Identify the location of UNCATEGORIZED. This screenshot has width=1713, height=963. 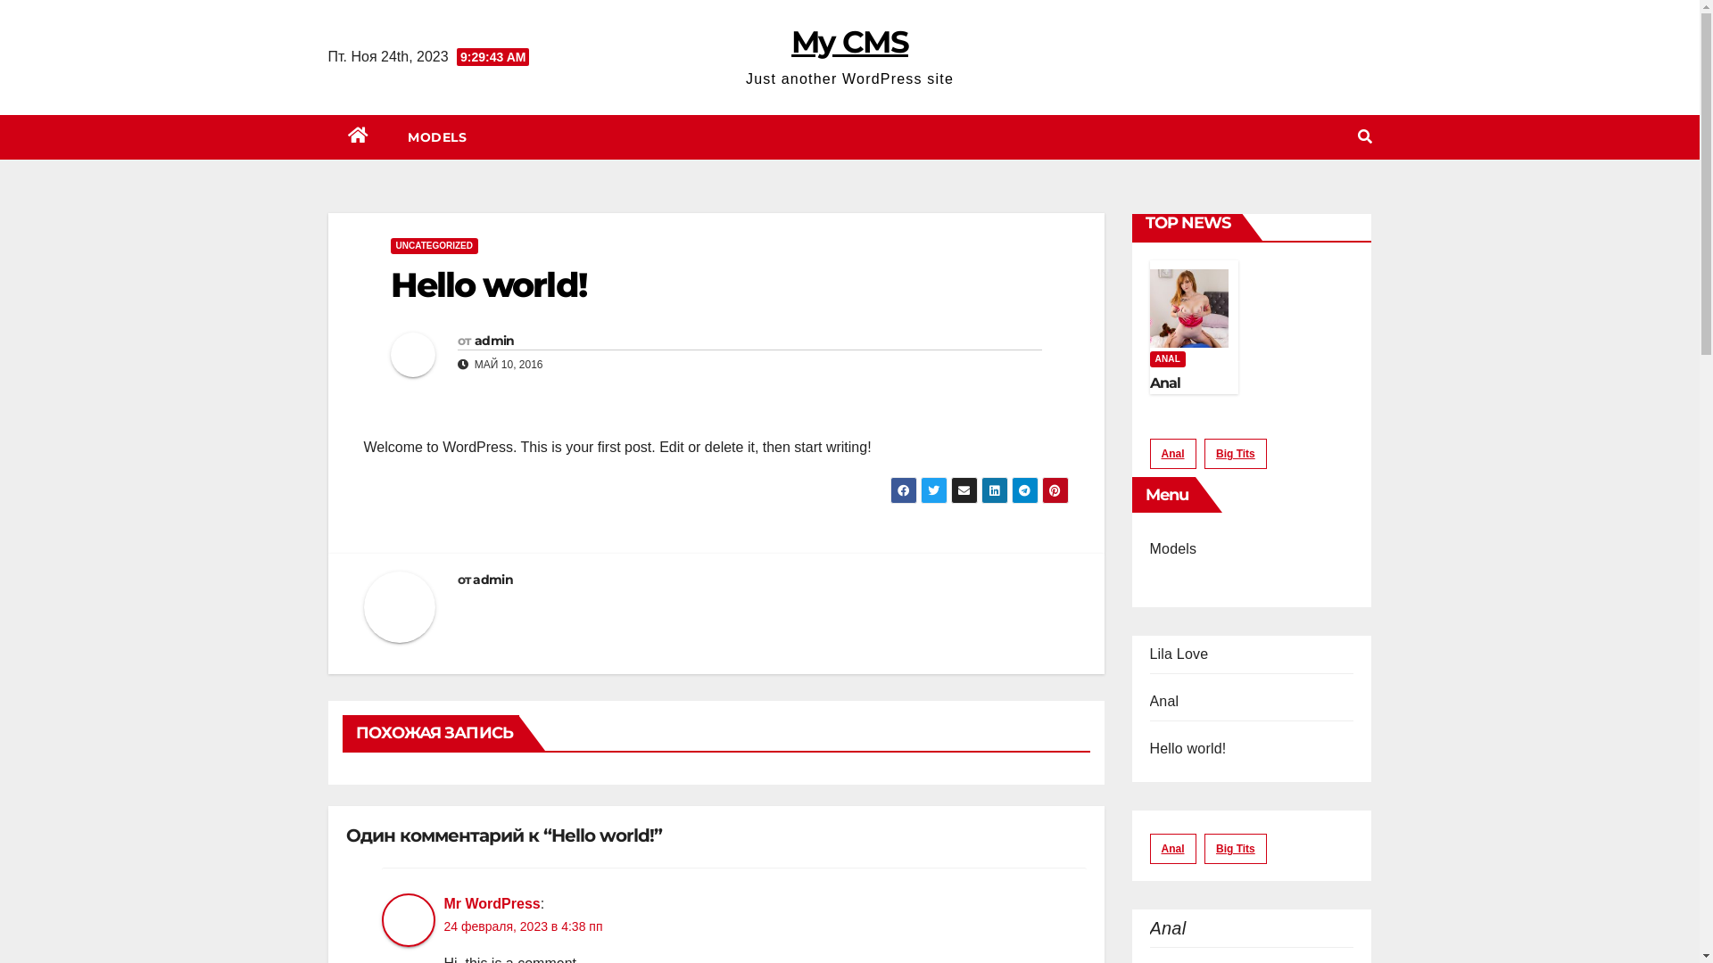
(434, 246).